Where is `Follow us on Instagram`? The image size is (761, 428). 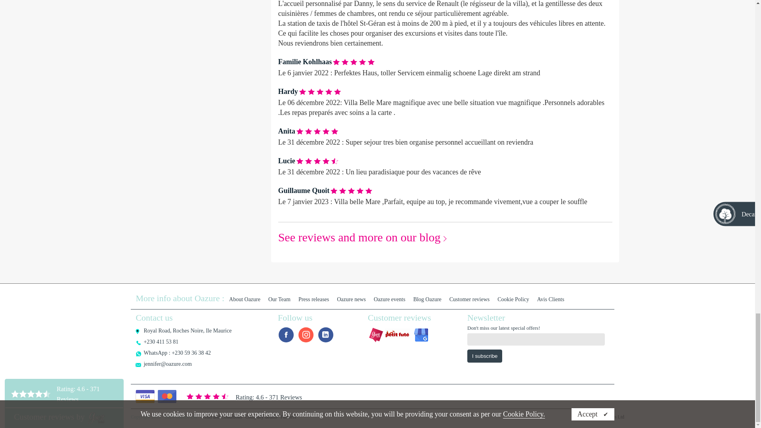 Follow us on Instagram is located at coordinates (325, 335).